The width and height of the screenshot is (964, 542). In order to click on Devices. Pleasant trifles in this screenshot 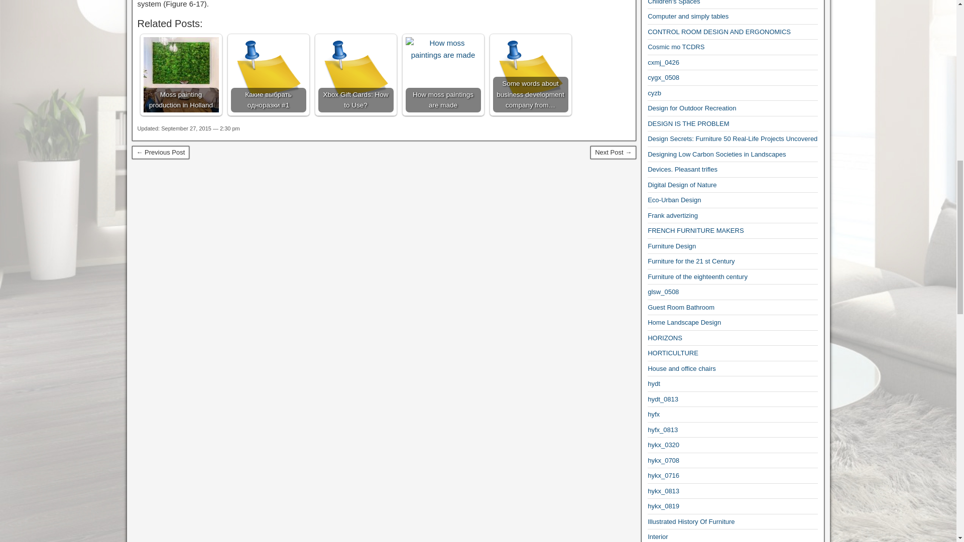, I will do `click(682, 169)`.